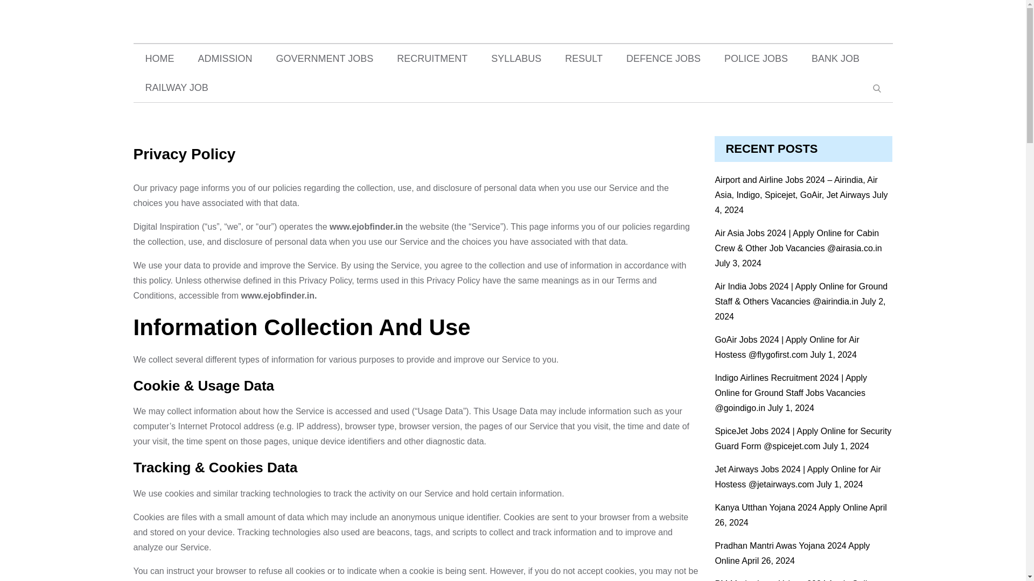 Image resolution: width=1034 pixels, height=581 pixels. Describe the element at coordinates (458, 36) in the screenshot. I see `EJOBFINDER` at that location.